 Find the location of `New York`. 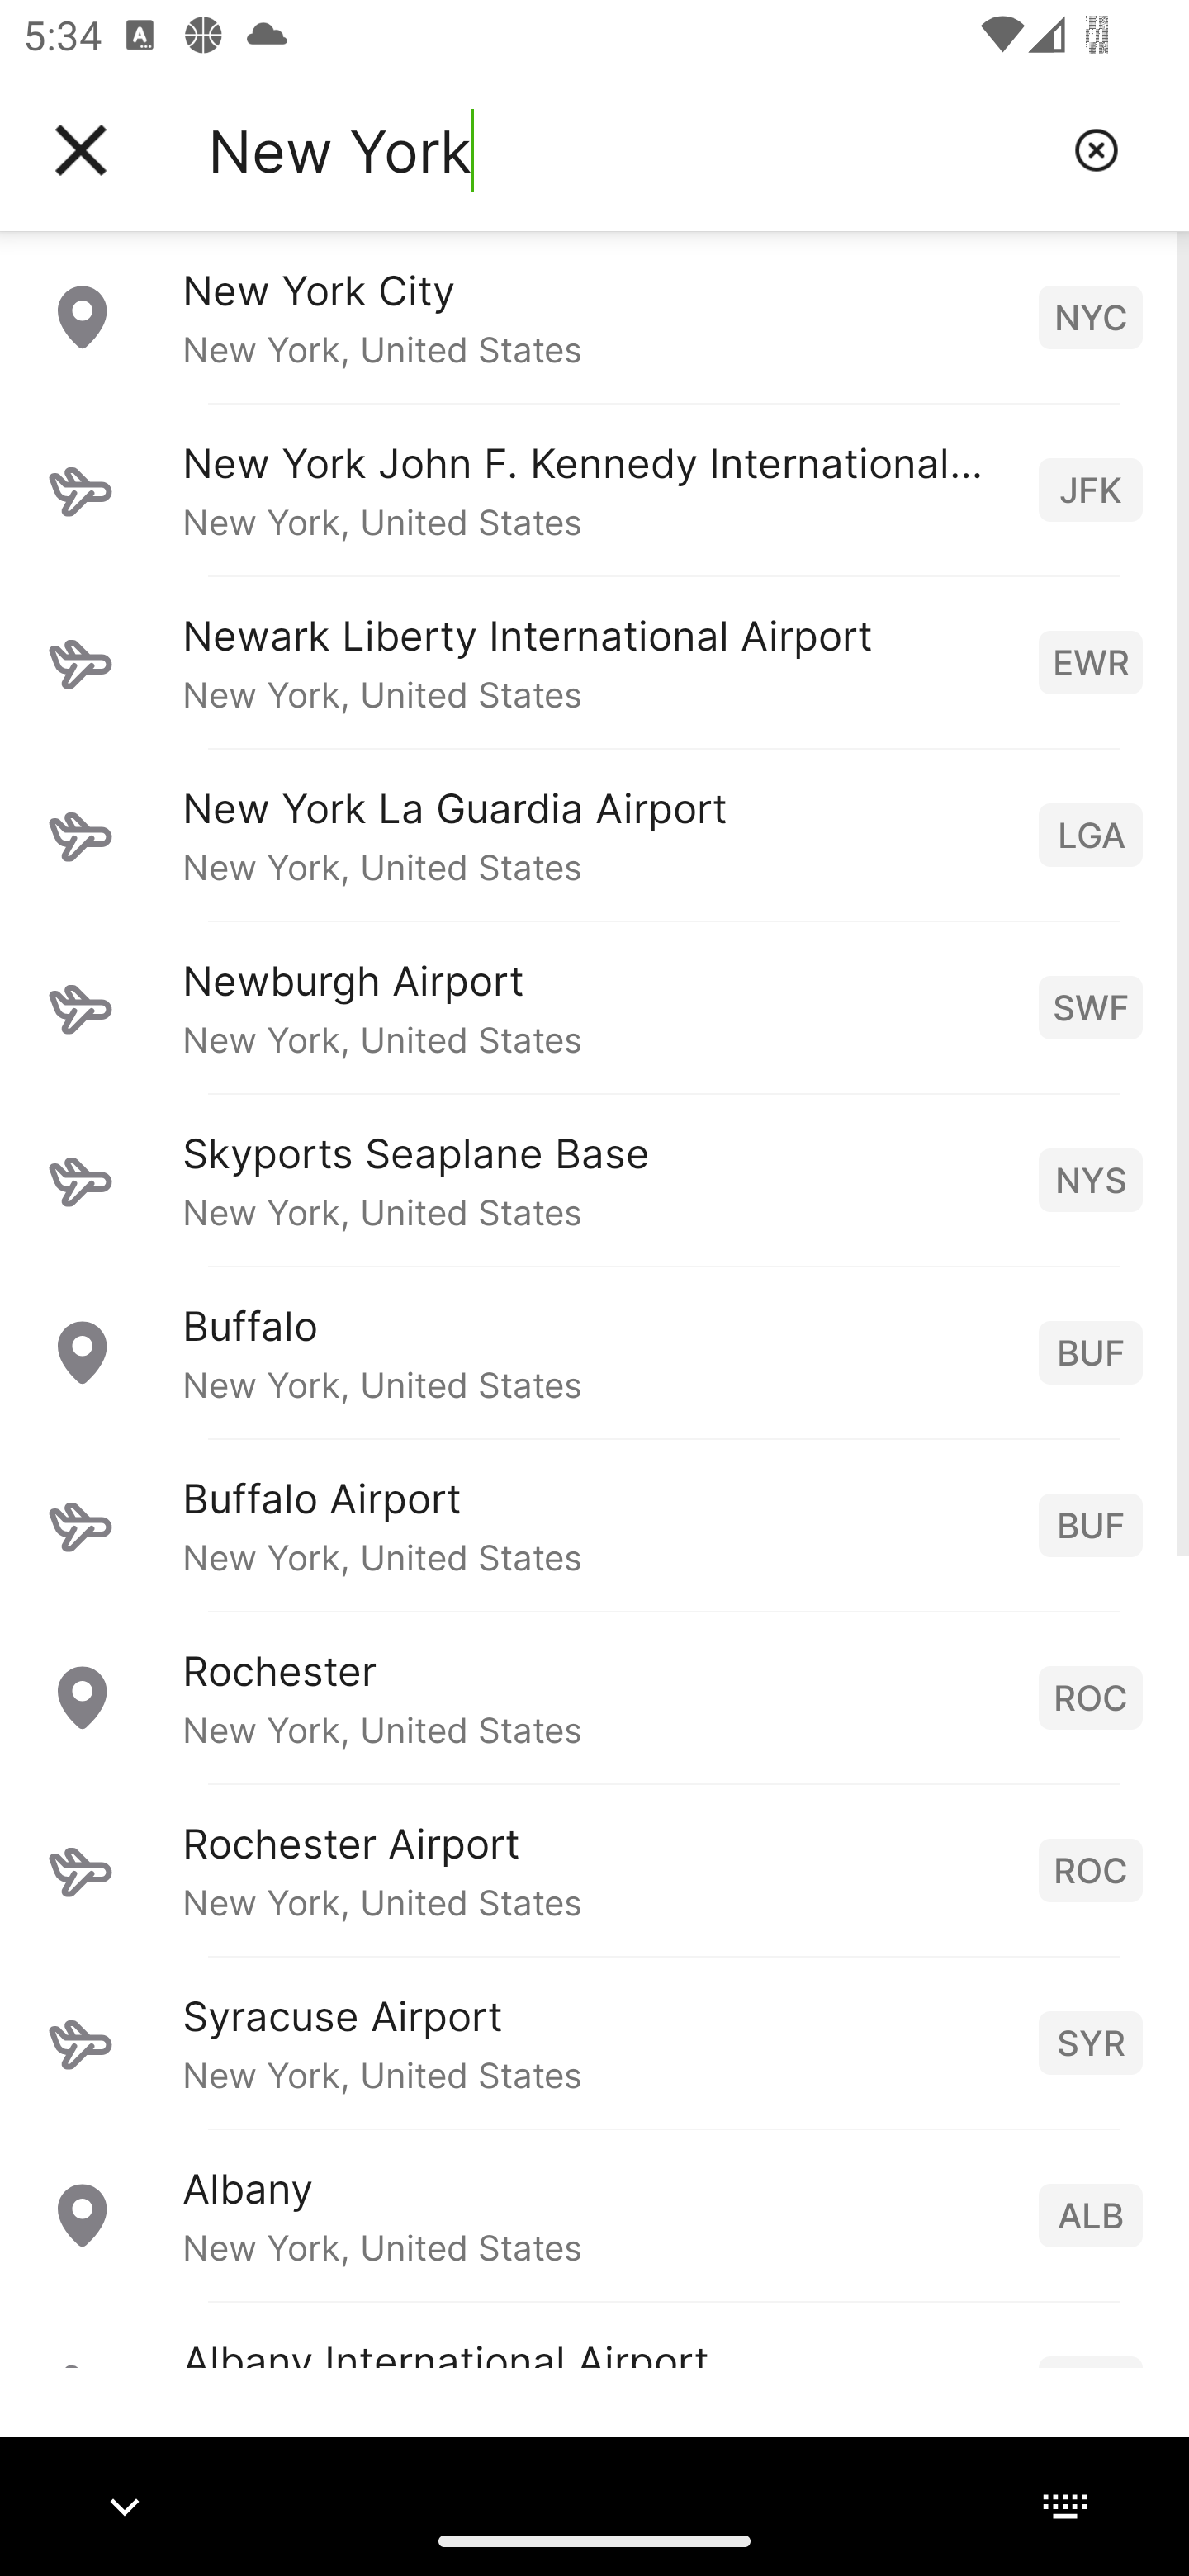

New York is located at coordinates (628, 150).